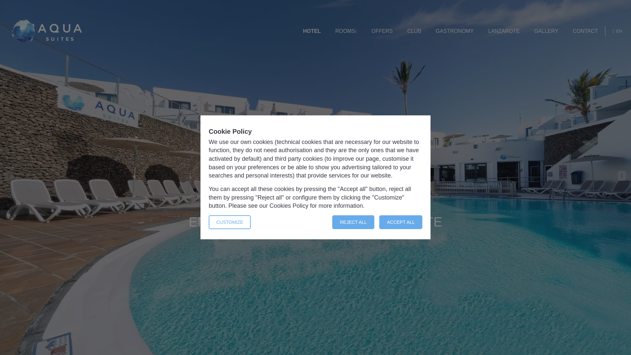 The image size is (631, 355). I want to click on Aqua Suites Lanzarote, so click(47, 31).